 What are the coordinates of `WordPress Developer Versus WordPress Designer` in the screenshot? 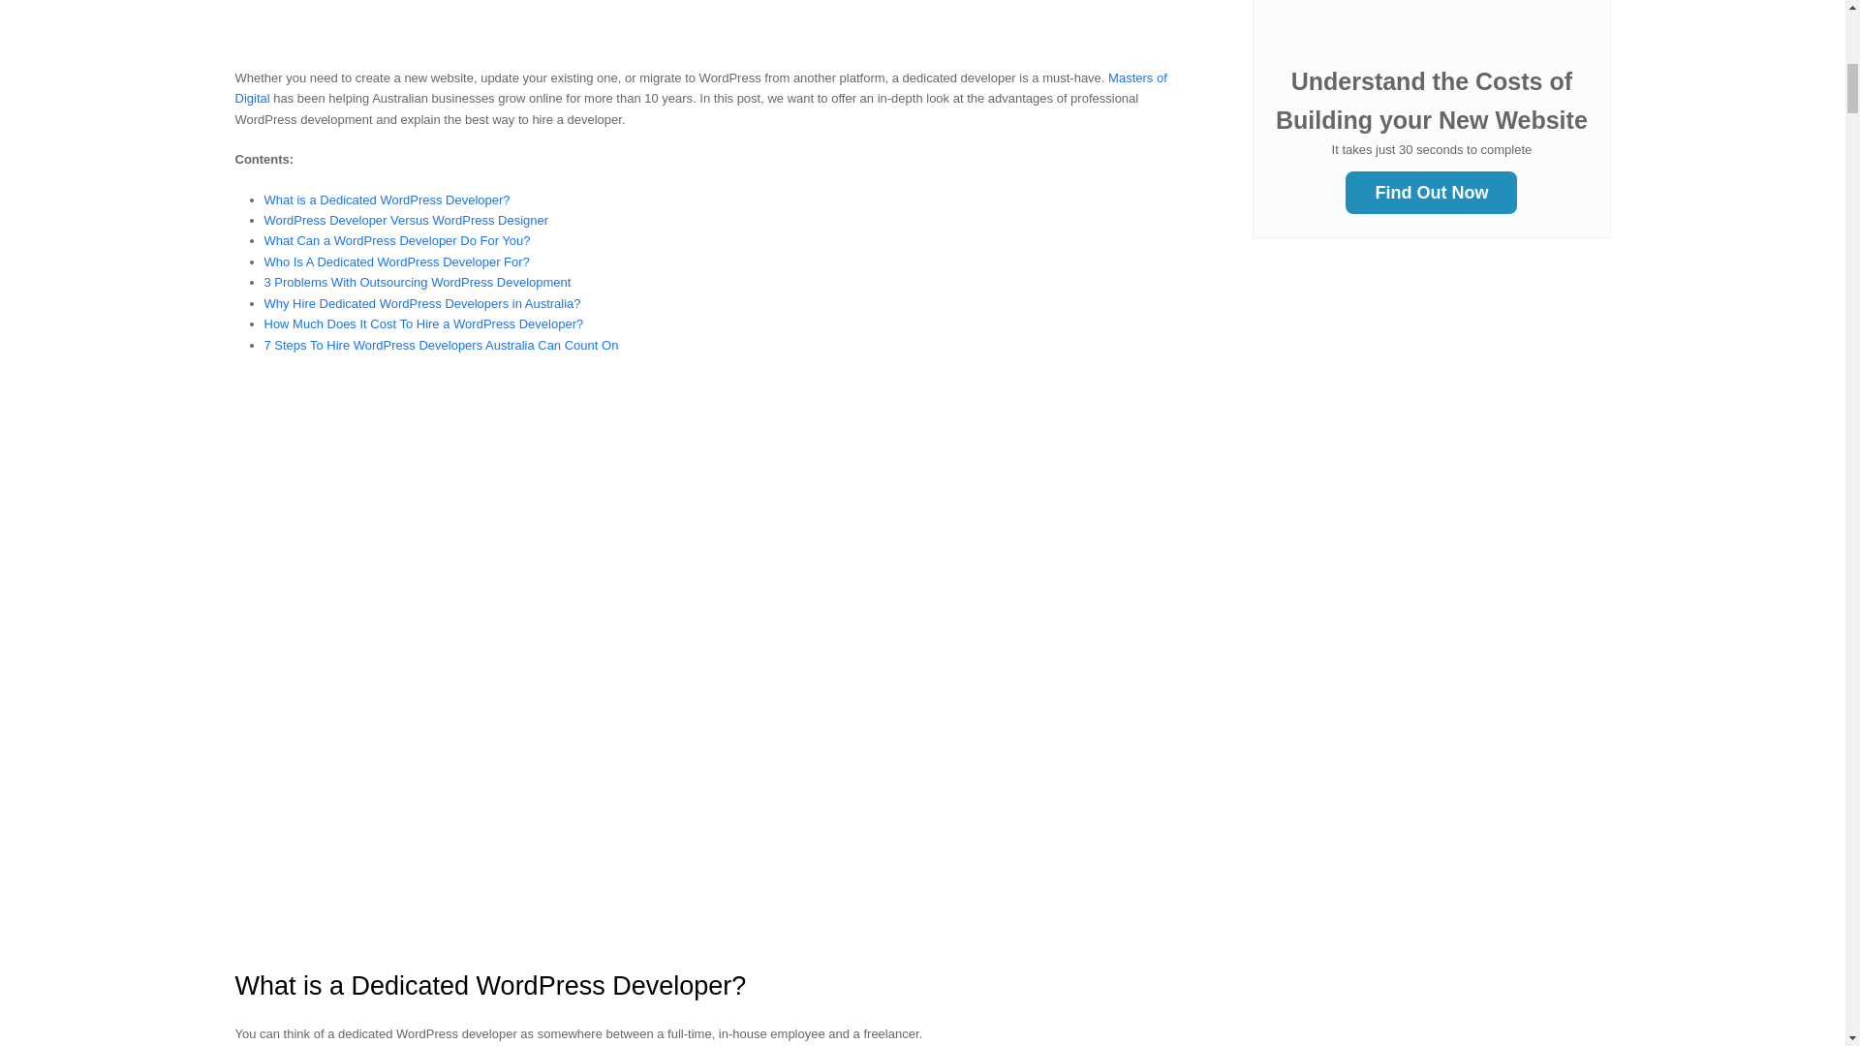 It's located at (406, 221).